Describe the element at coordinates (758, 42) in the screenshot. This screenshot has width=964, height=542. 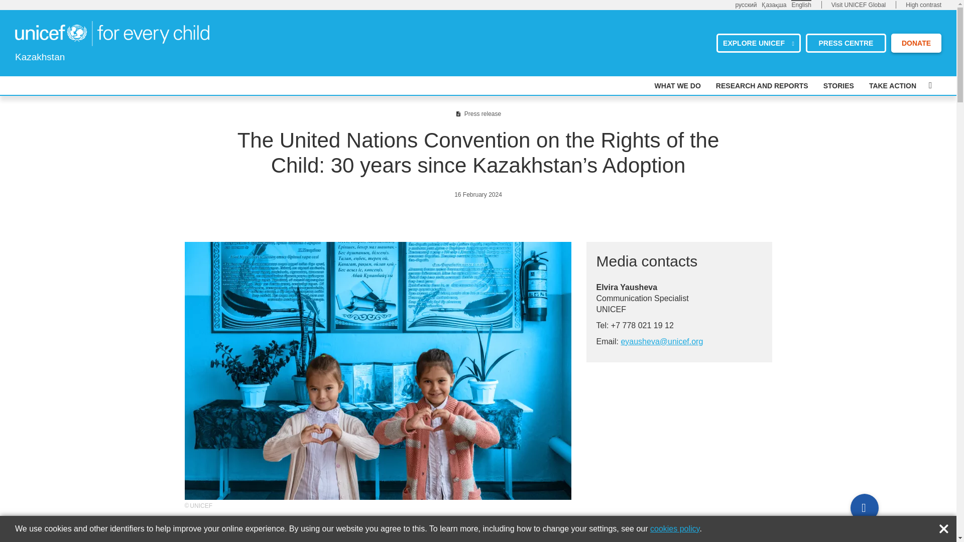
I see `EXPLORE UNICEF` at that location.